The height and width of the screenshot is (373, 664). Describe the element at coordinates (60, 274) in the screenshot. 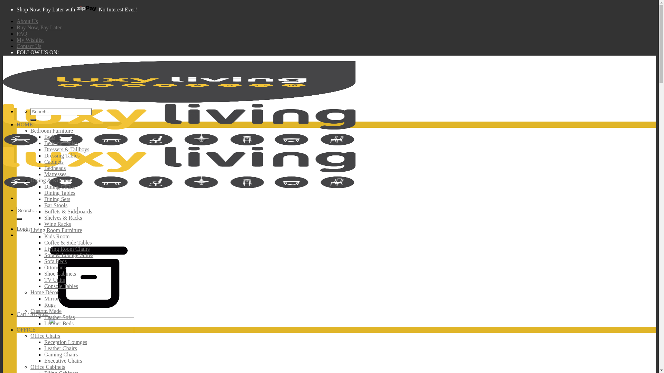

I see `Shoe Cabinets` at that location.